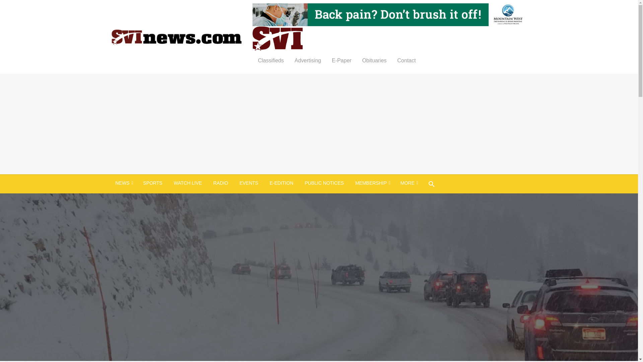 The height and width of the screenshot is (362, 643). Describe the element at coordinates (406, 60) in the screenshot. I see `Contact` at that location.